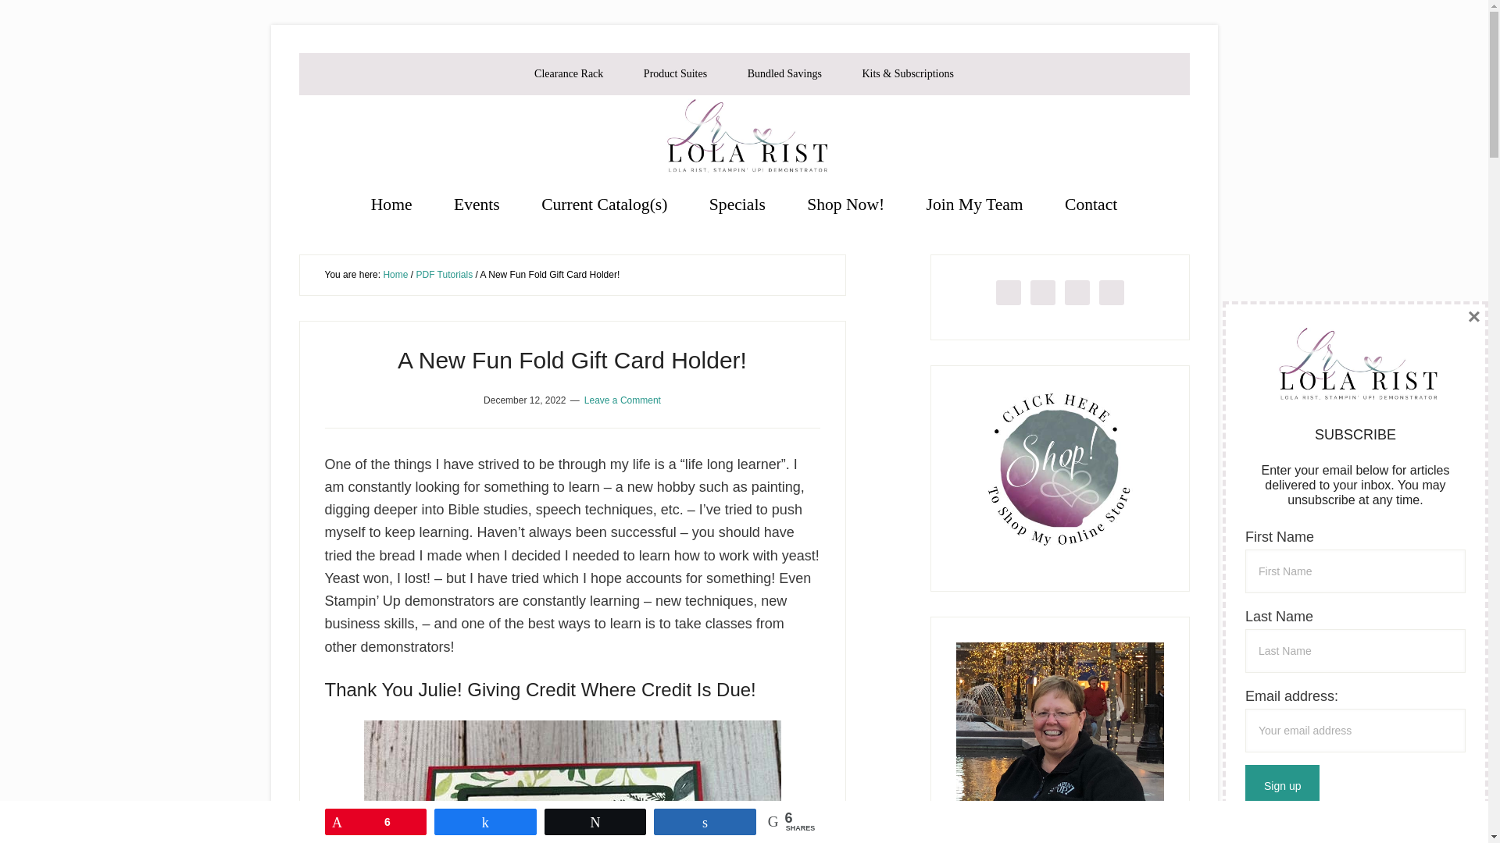 The image size is (1500, 843). What do you see at coordinates (623, 400) in the screenshot?
I see `Leave a Comment` at bounding box center [623, 400].